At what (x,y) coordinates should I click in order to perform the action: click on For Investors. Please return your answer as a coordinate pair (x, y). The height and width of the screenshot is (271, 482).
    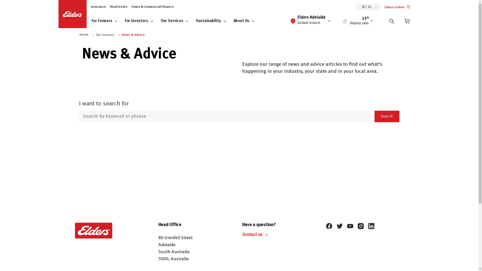
    Looking at the image, I should click on (142, 21).